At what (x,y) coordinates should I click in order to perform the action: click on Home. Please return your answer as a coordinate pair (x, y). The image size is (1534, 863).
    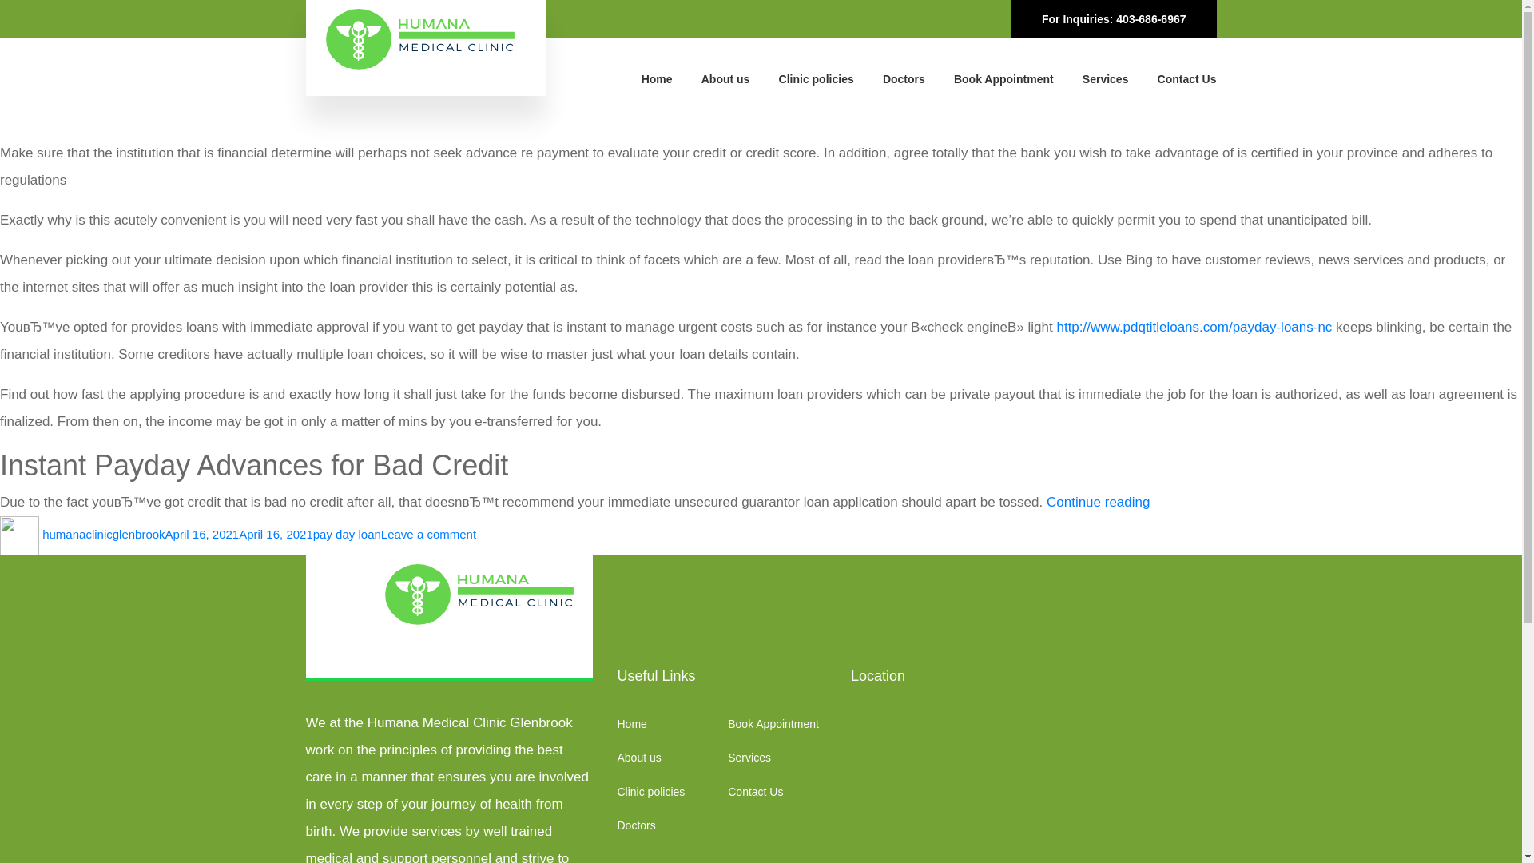
    Looking at the image, I should click on (657, 78).